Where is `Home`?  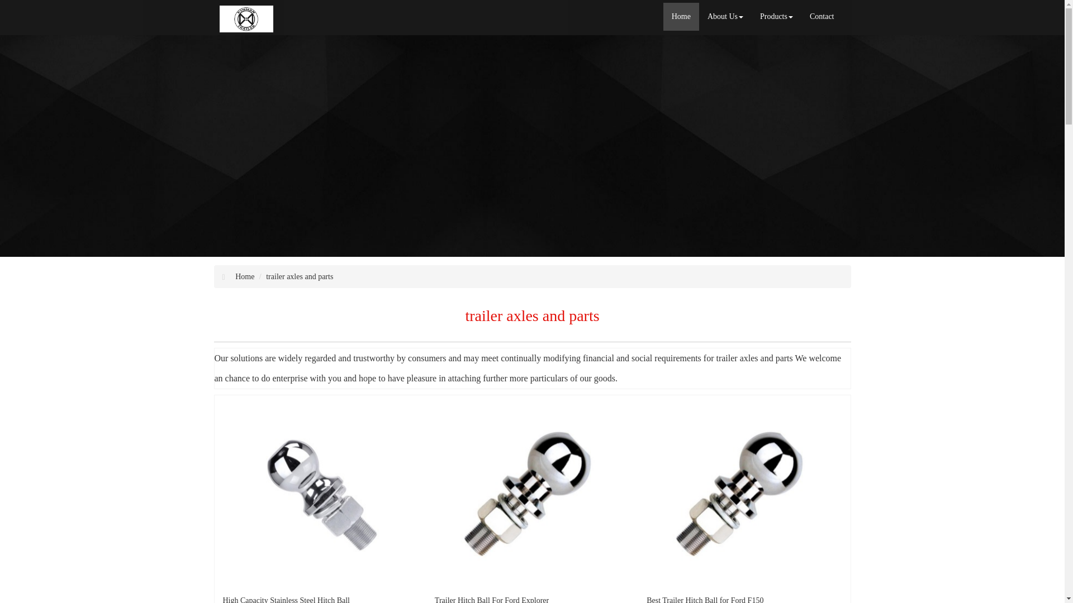
Home is located at coordinates (245, 277).